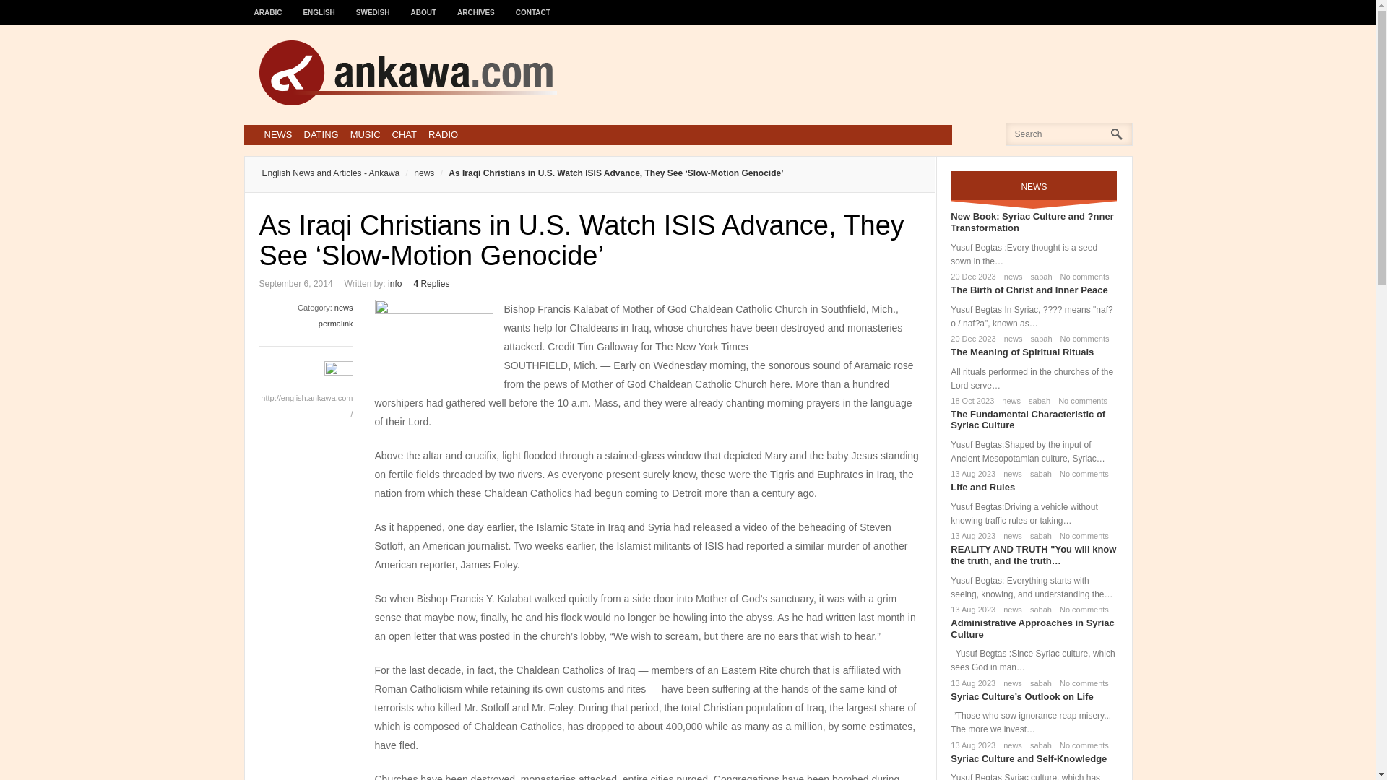 The height and width of the screenshot is (780, 1387). Describe the element at coordinates (1021, 351) in the screenshot. I see `The Meaning of Spiritual Rituals` at that location.